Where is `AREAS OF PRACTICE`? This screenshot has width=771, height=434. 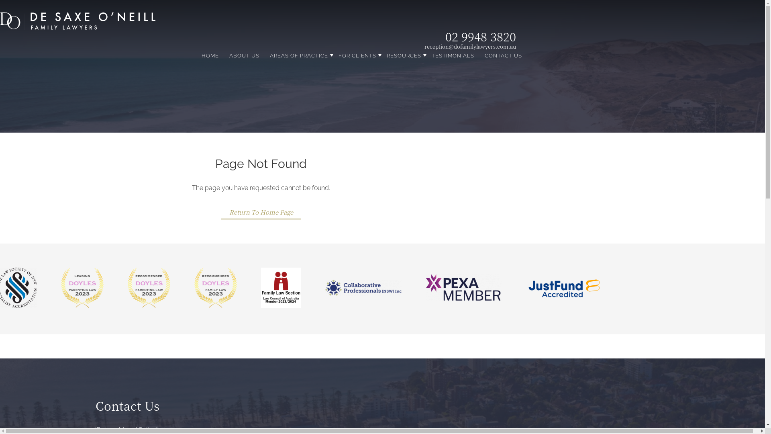 AREAS OF PRACTICE is located at coordinates (299, 55).